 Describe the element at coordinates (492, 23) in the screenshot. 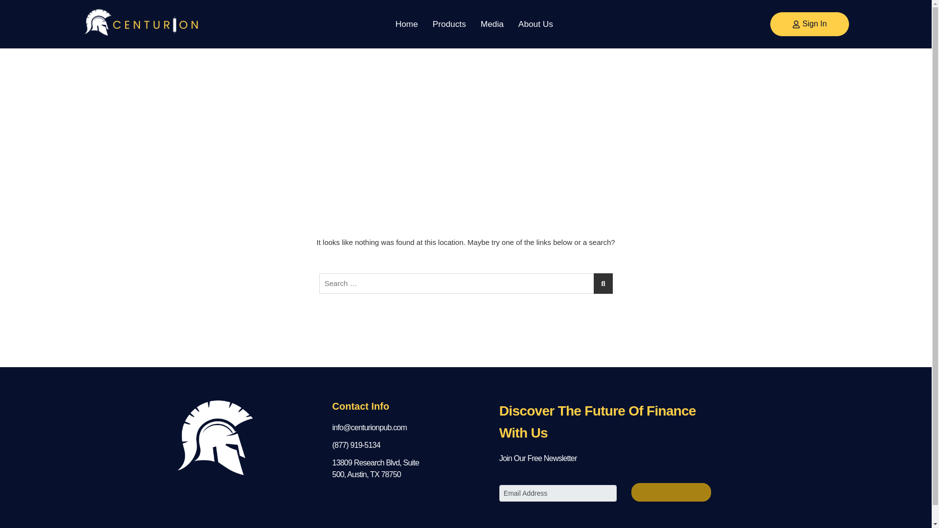

I see `Media` at that location.